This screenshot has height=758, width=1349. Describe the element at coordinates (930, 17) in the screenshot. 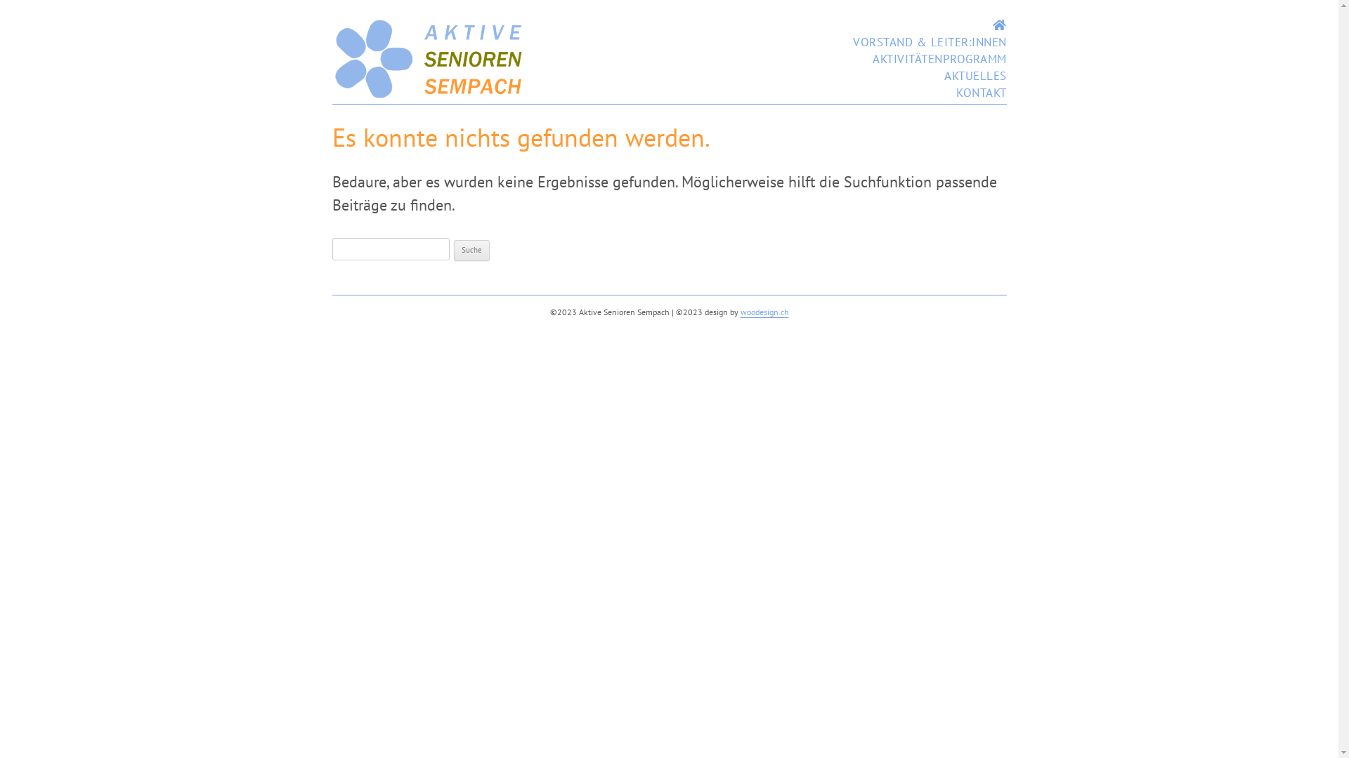

I see `Zum Inhalt springen` at that location.